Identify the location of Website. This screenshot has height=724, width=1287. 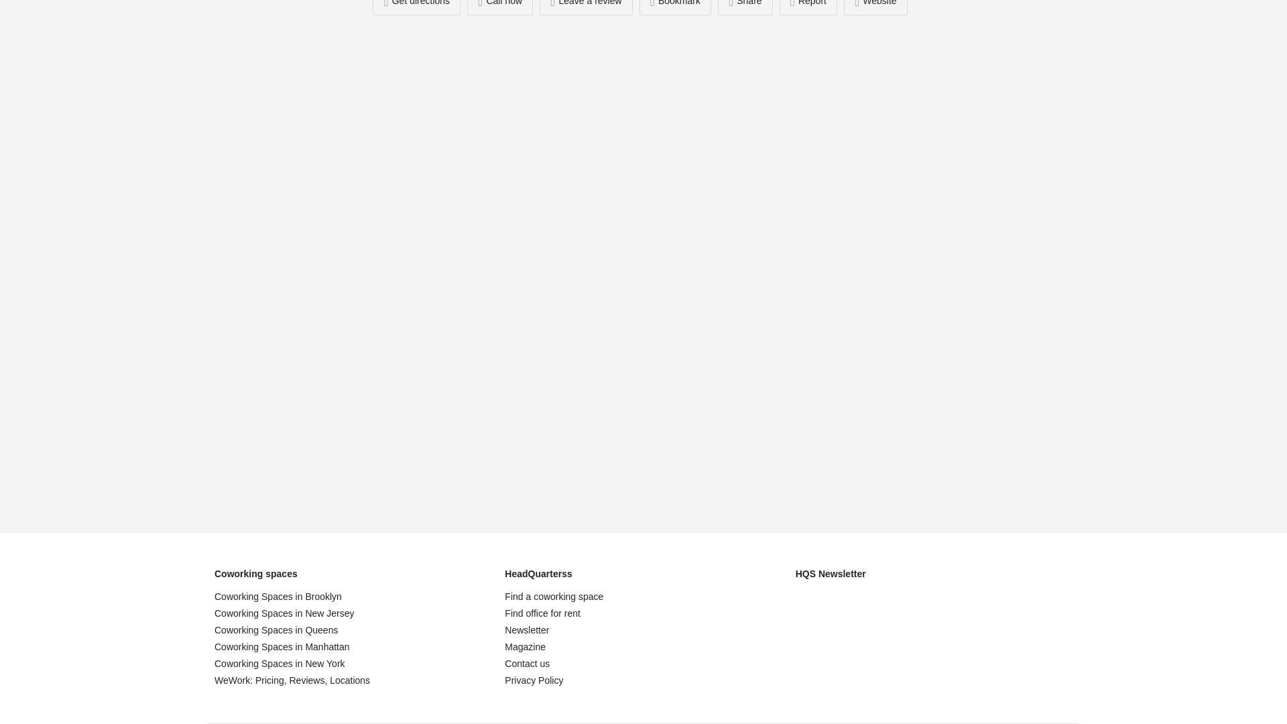
(875, 7).